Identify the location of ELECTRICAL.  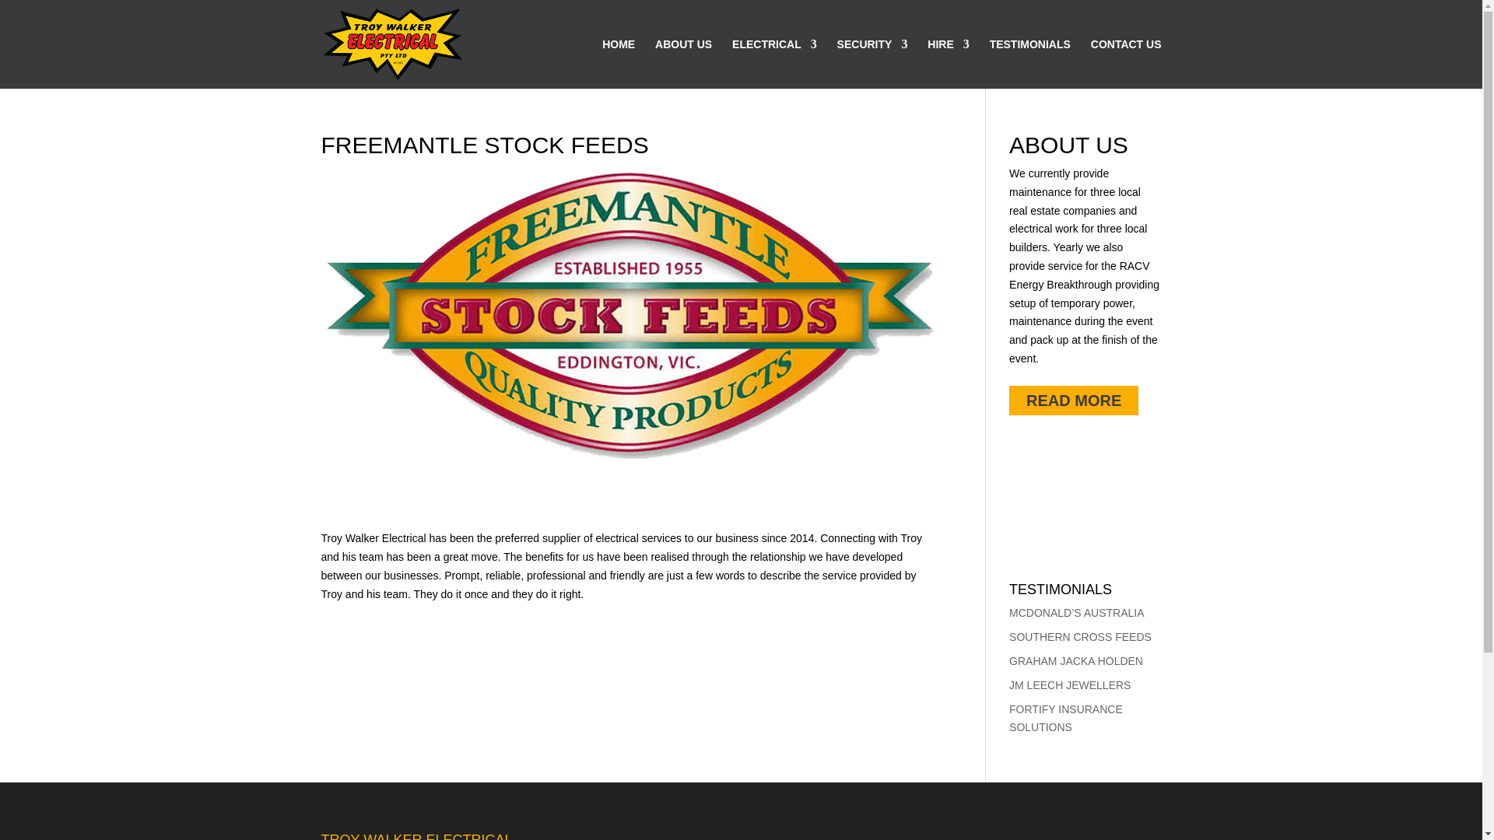
(774, 64).